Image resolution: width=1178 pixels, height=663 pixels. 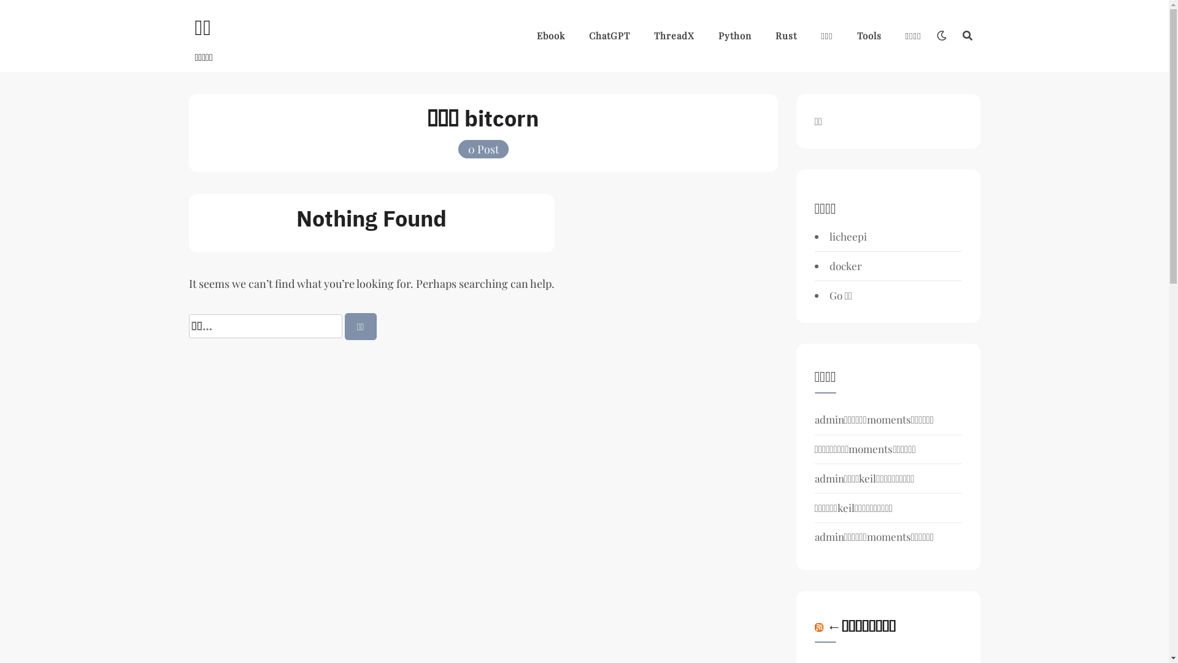 I want to click on ThreadX, so click(x=674, y=36).